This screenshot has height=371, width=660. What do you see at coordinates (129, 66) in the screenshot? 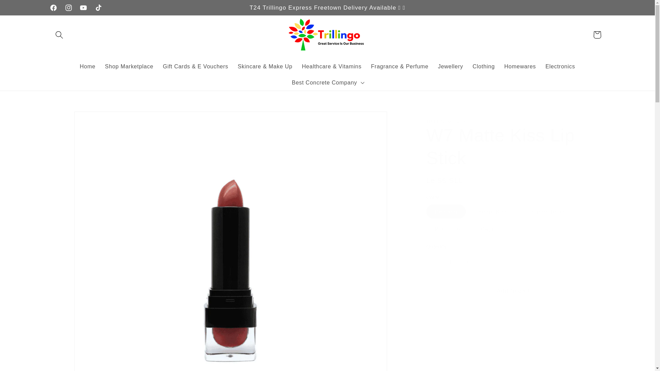
I see `Shop Marketplace` at bounding box center [129, 66].